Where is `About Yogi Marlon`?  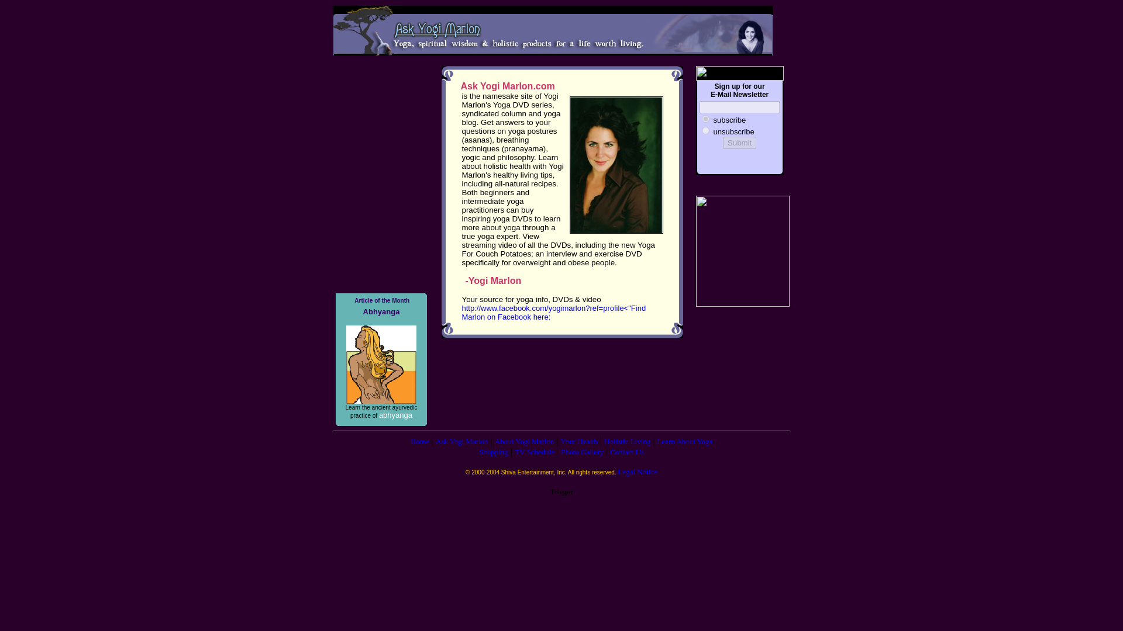
About Yogi Marlon is located at coordinates (525, 441).